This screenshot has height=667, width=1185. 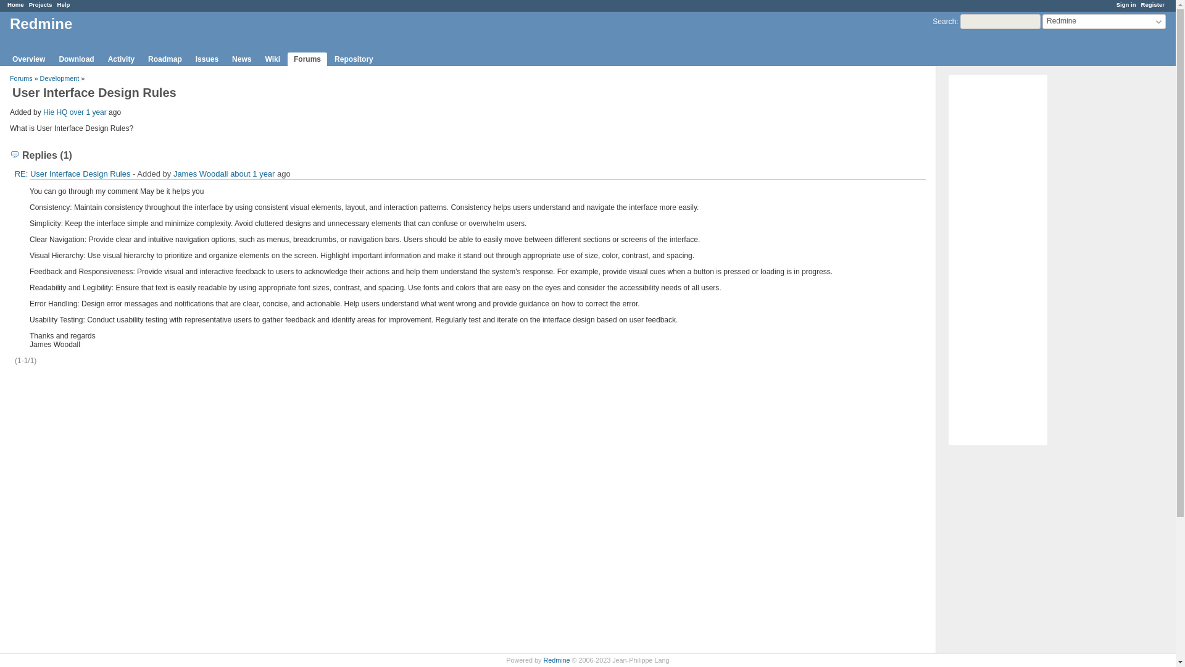 What do you see at coordinates (1126, 4) in the screenshot?
I see `Sign in` at bounding box center [1126, 4].